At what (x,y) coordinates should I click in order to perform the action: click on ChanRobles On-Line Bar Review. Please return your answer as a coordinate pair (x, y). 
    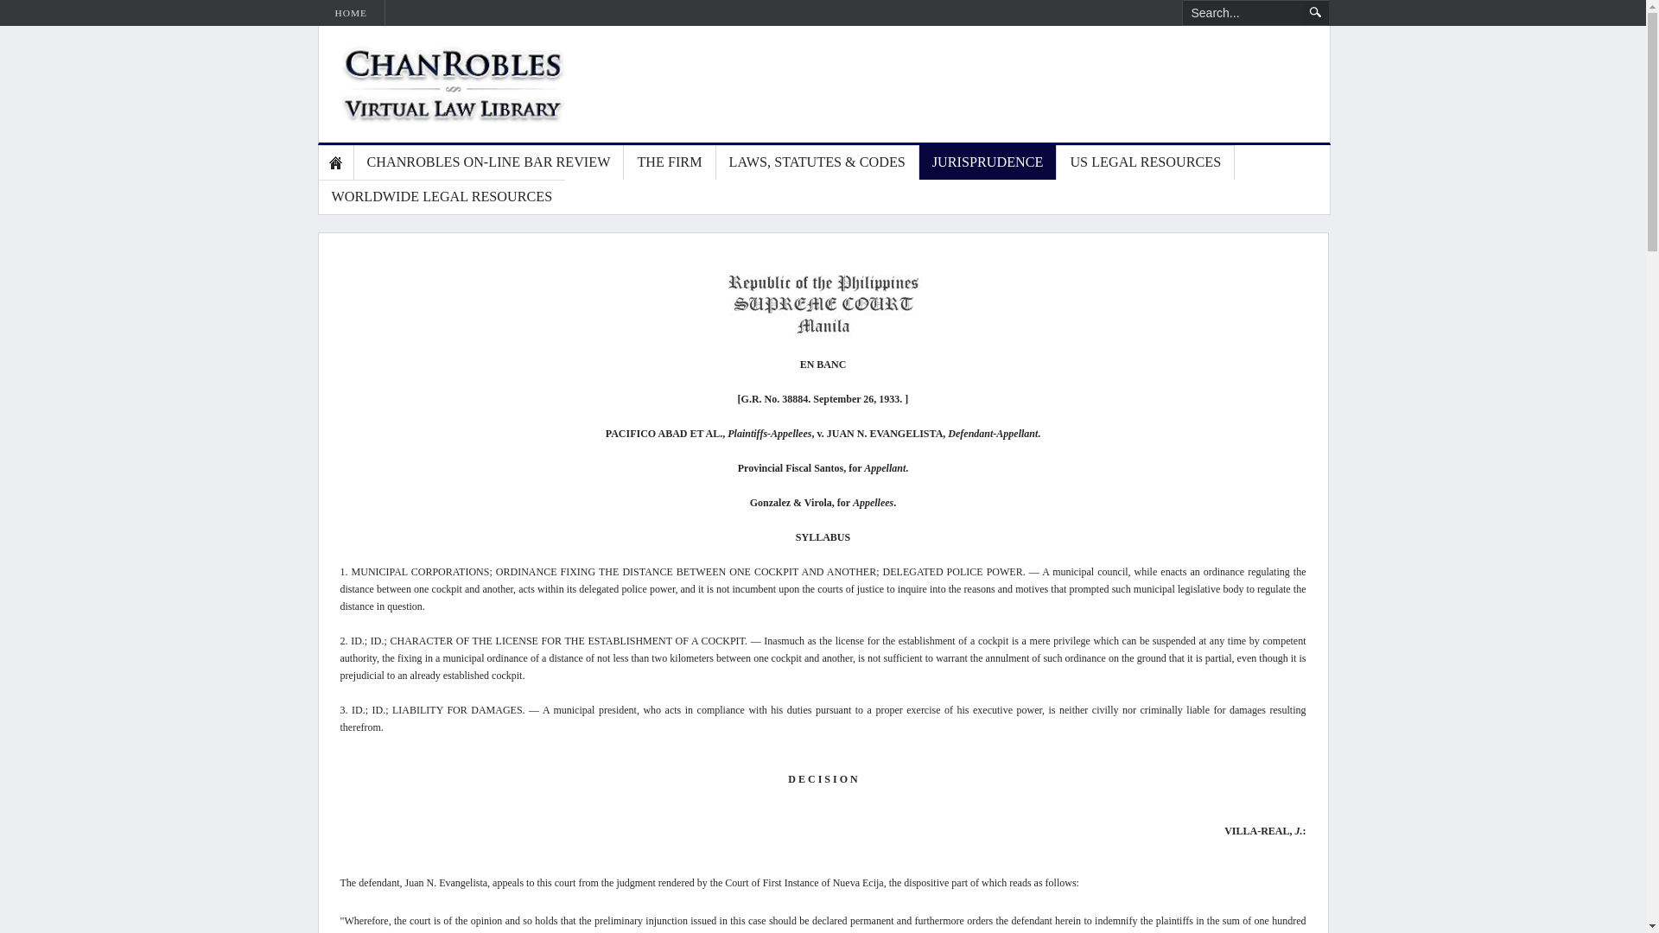
    Looking at the image, I should click on (489, 162).